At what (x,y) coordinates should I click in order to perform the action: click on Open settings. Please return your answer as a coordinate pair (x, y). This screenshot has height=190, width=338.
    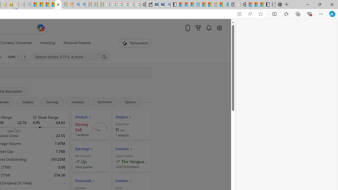
    Looking at the image, I should click on (219, 28).